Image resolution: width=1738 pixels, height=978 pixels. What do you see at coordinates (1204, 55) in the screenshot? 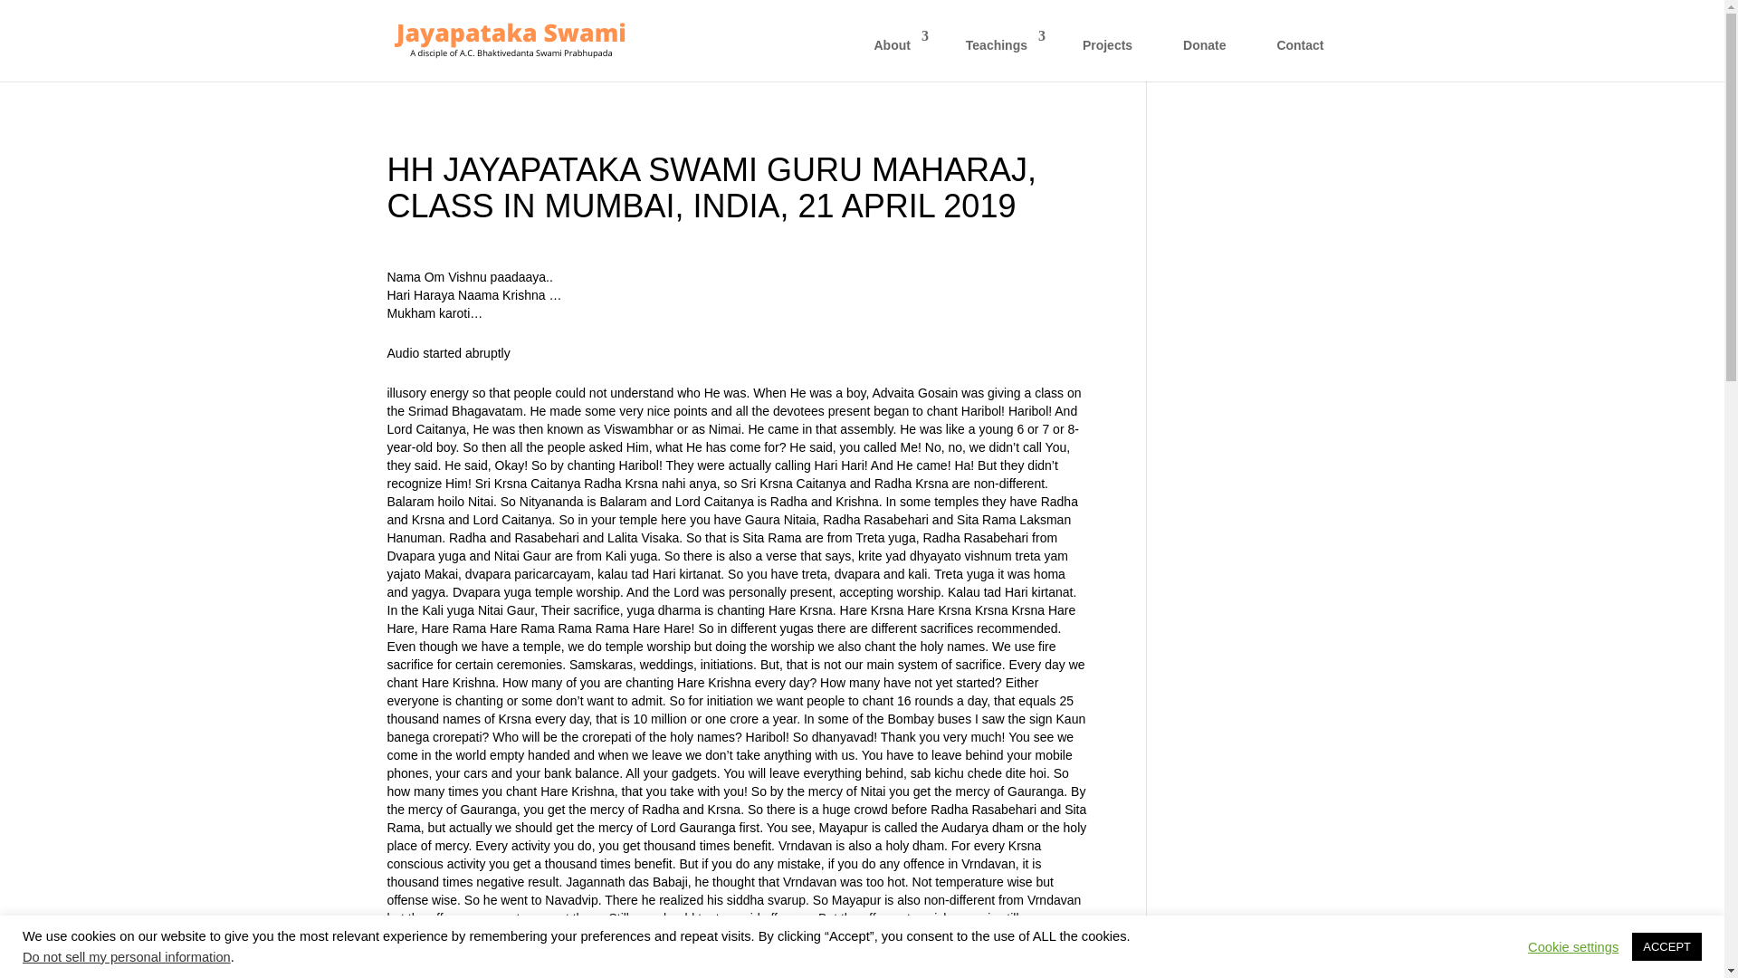
I see `Donate` at bounding box center [1204, 55].